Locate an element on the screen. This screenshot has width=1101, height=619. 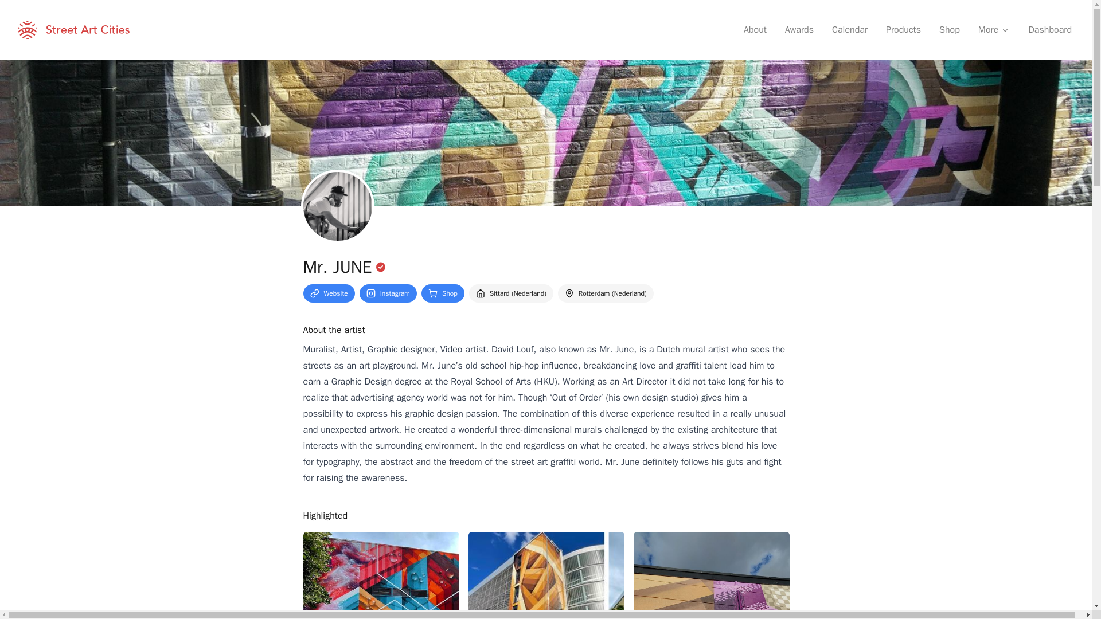
Dashboard is located at coordinates (1050, 30).